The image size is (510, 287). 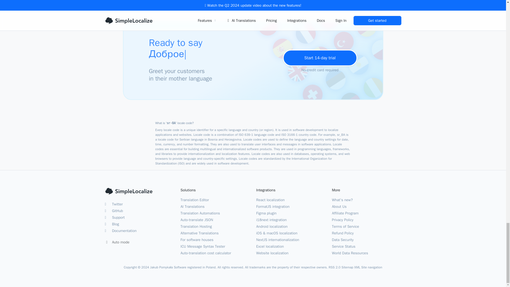 I want to click on  Support, so click(x=114, y=217).